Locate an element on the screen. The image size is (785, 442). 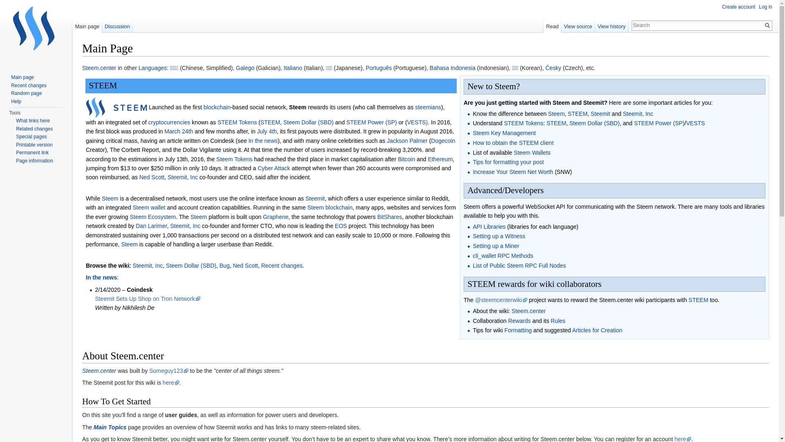
List of Public Steem RPC Full Nodes is located at coordinates (519, 266).